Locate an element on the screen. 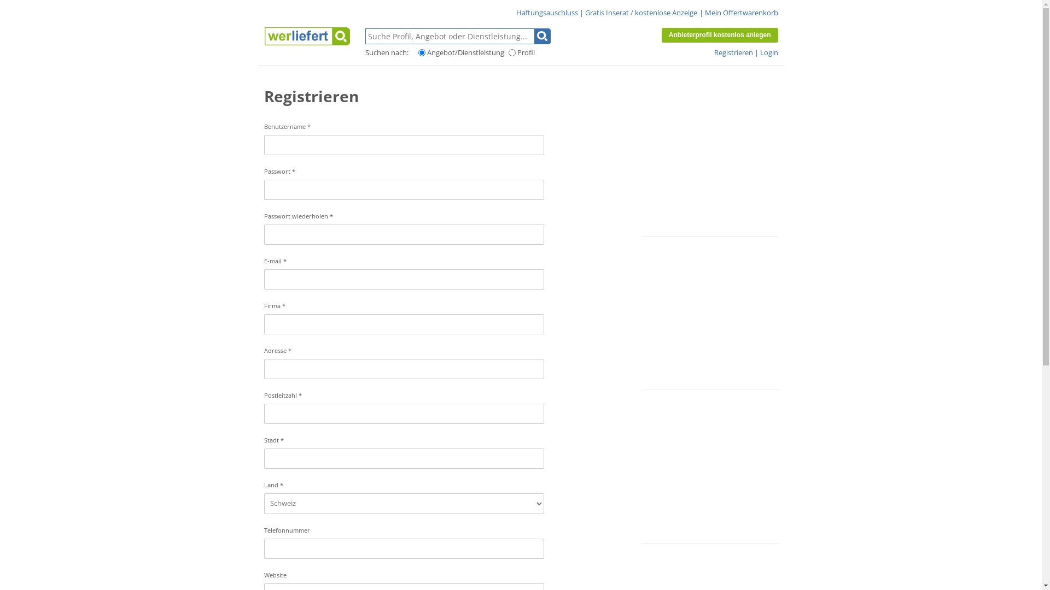 This screenshot has width=1050, height=590. Haftungsauschluss is located at coordinates (547, 13).